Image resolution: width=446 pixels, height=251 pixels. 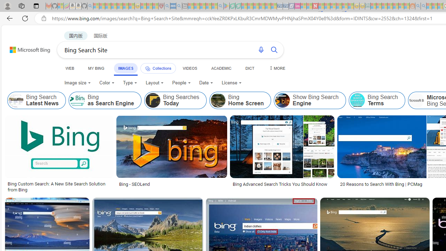 I want to click on Bing - SEOLend, so click(x=171, y=184).